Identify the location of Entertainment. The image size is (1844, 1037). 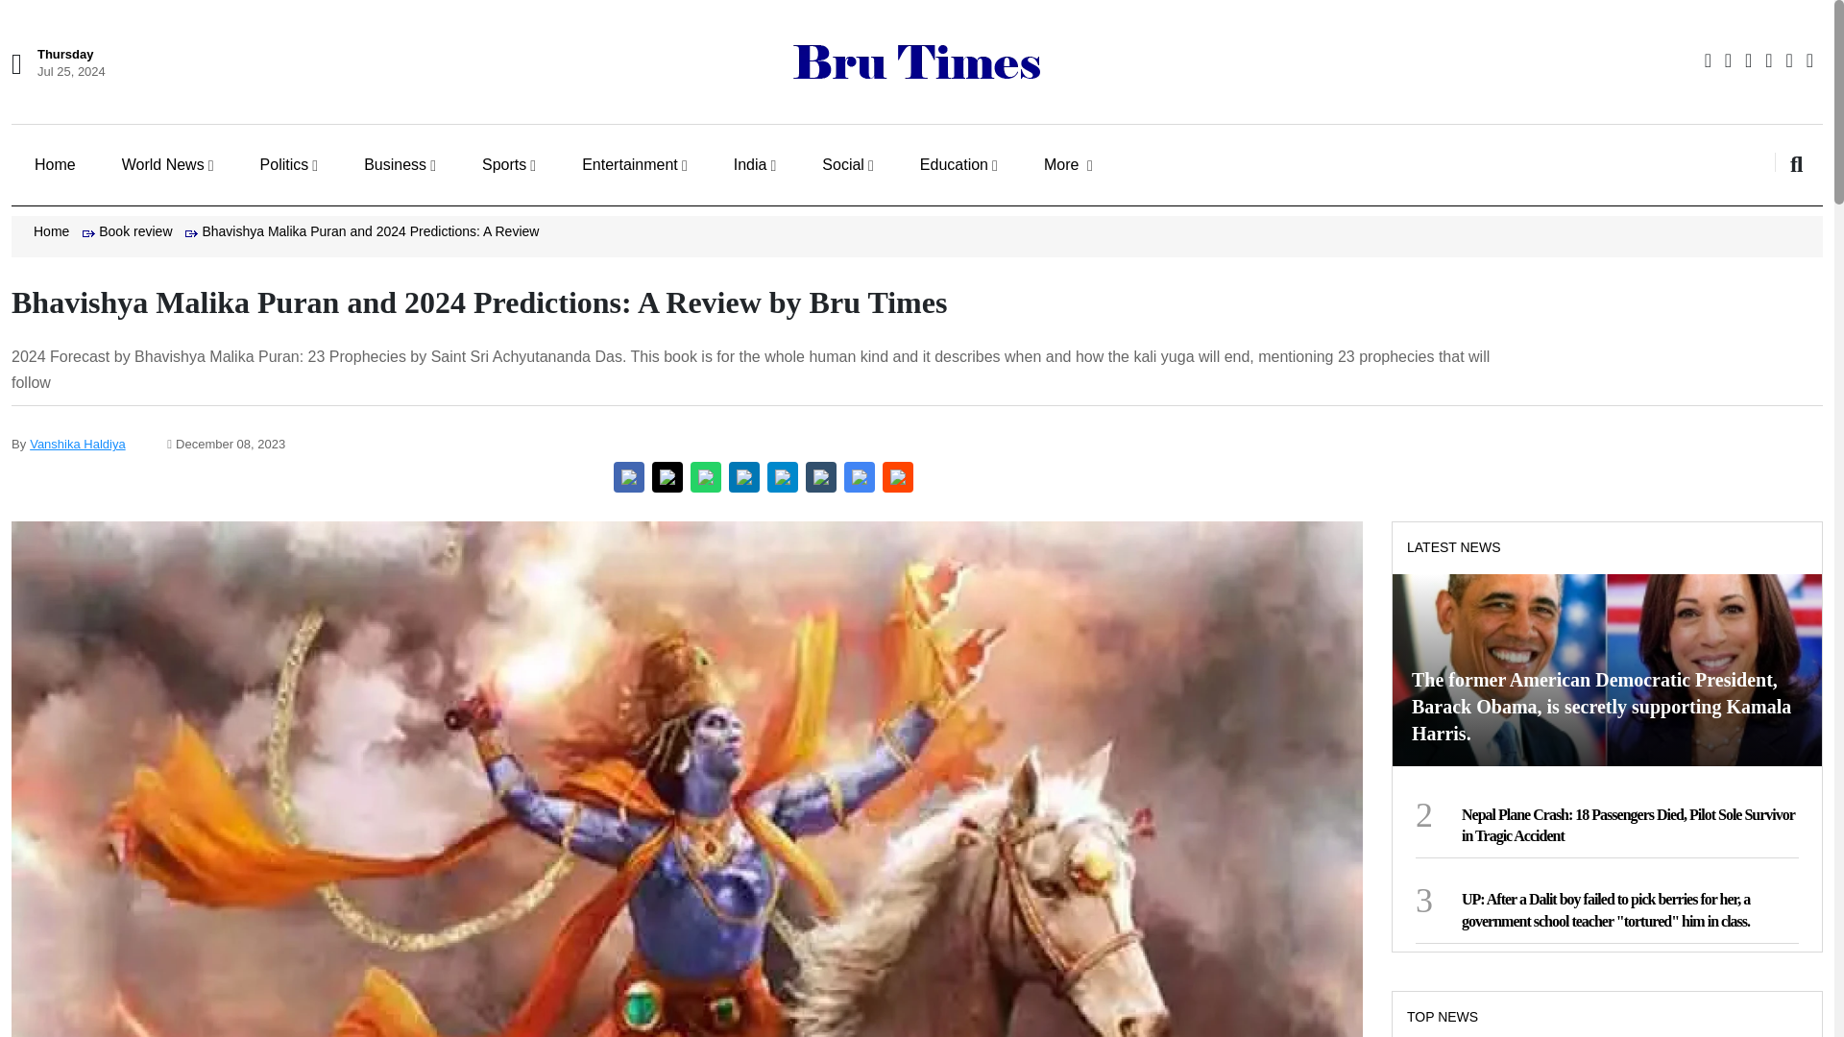
(634, 164).